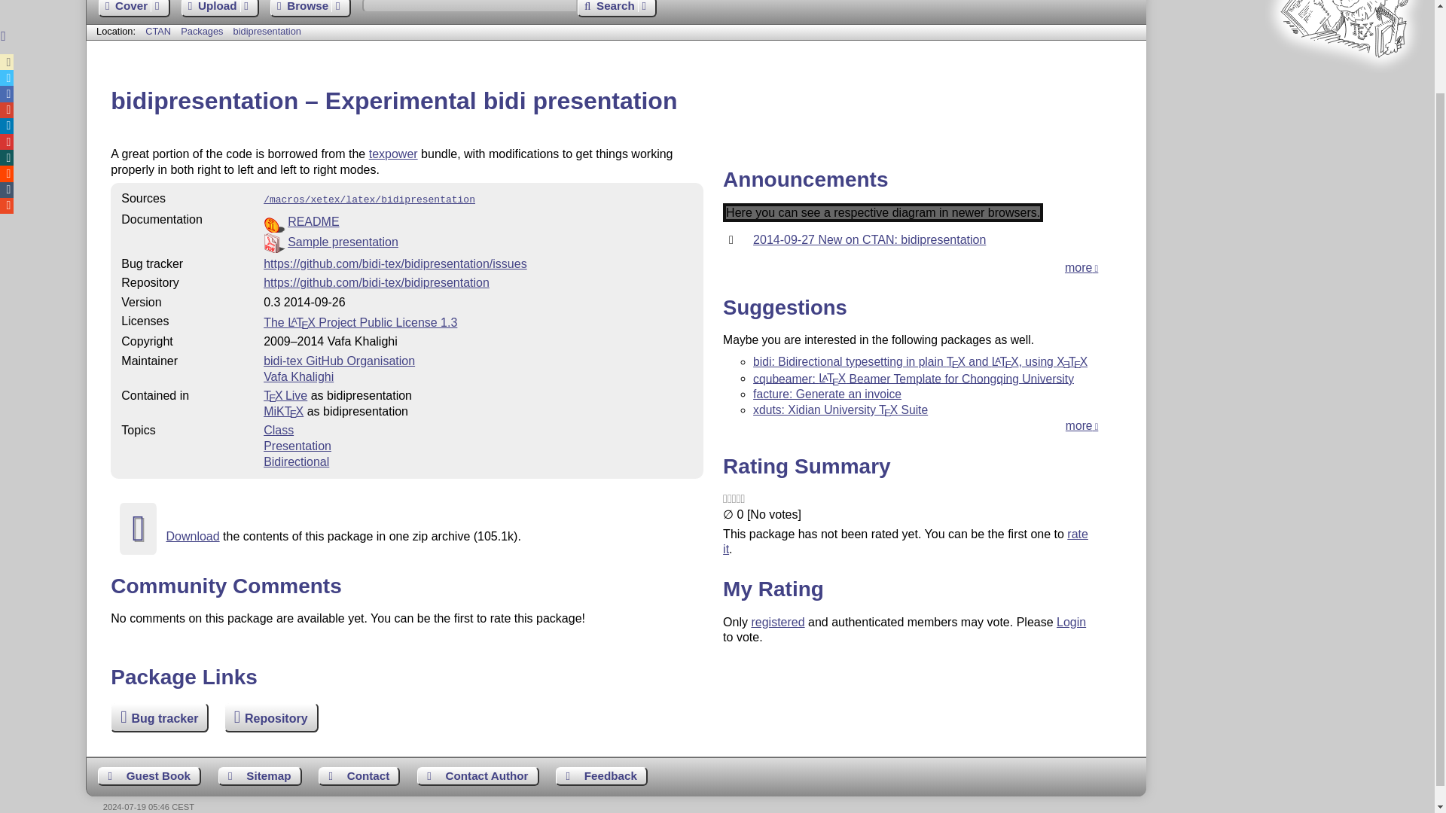 The width and height of the screenshot is (1446, 813). Describe the element at coordinates (220, 8) in the screenshot. I see `Upload` at that location.